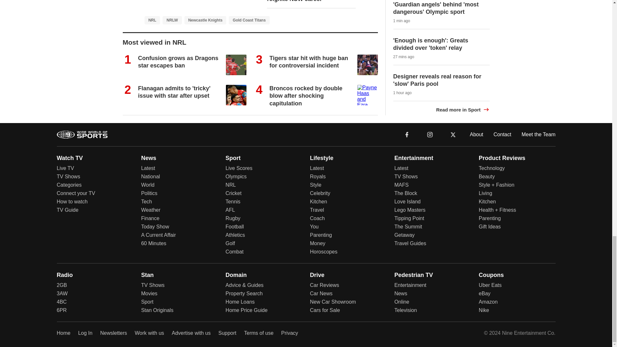 This screenshot has height=347, width=617. What do you see at coordinates (172, 20) in the screenshot?
I see `NRLW` at bounding box center [172, 20].